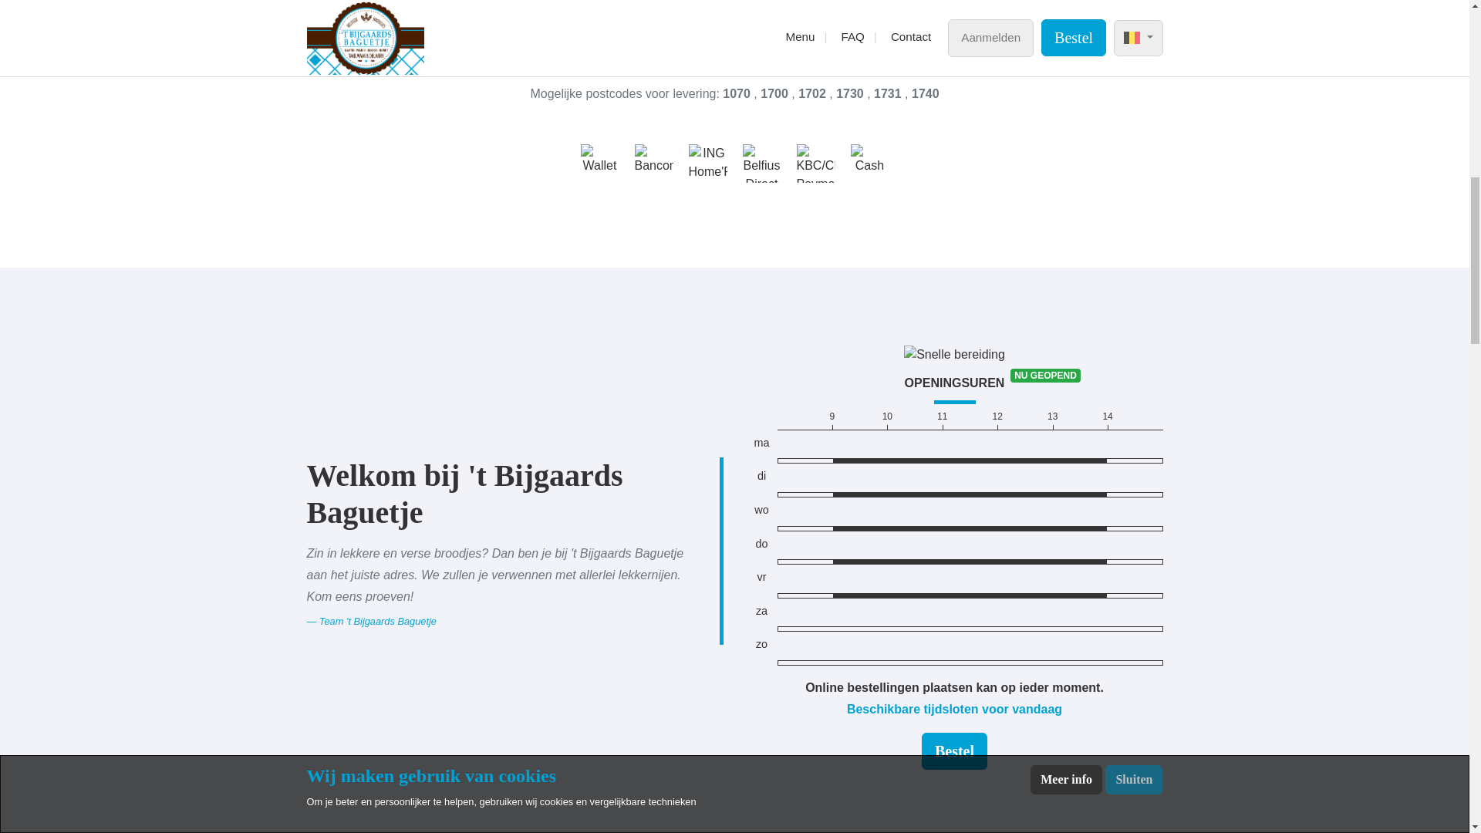 The image size is (1481, 833). What do you see at coordinates (954, 709) in the screenshot?
I see `Beschikbare tijdsloten voor vandaag` at bounding box center [954, 709].